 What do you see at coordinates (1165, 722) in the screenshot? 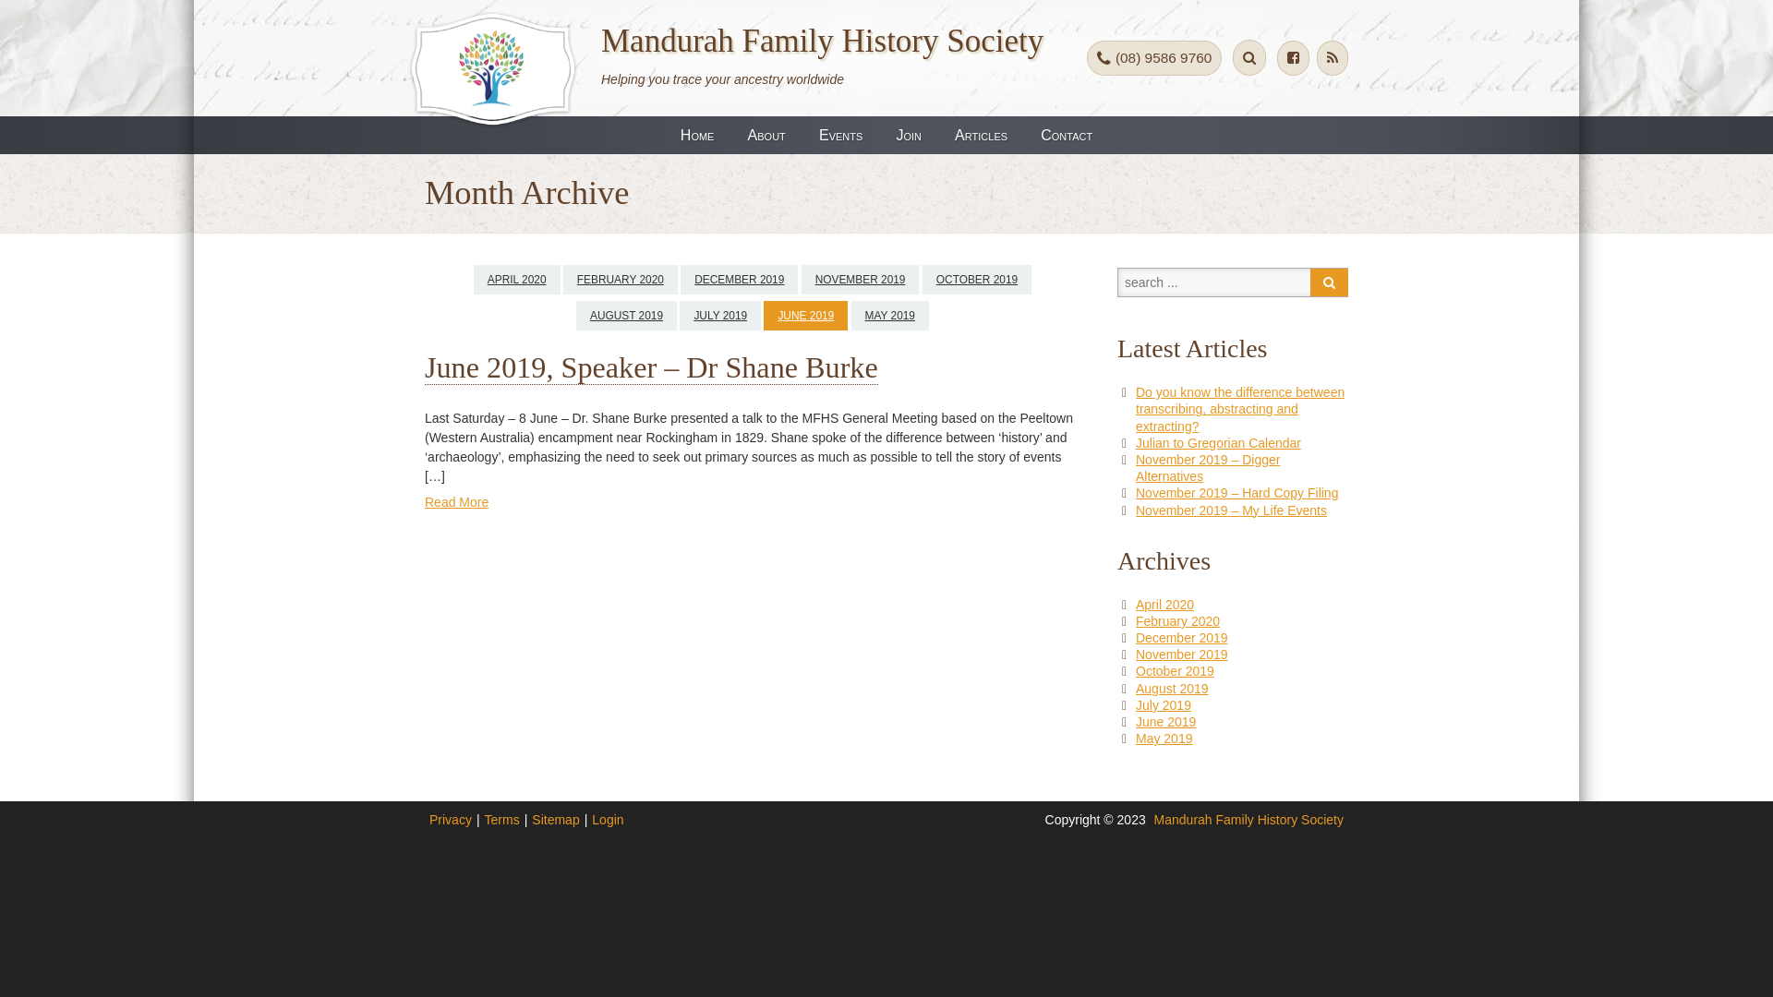
I see `June 2019` at bounding box center [1165, 722].